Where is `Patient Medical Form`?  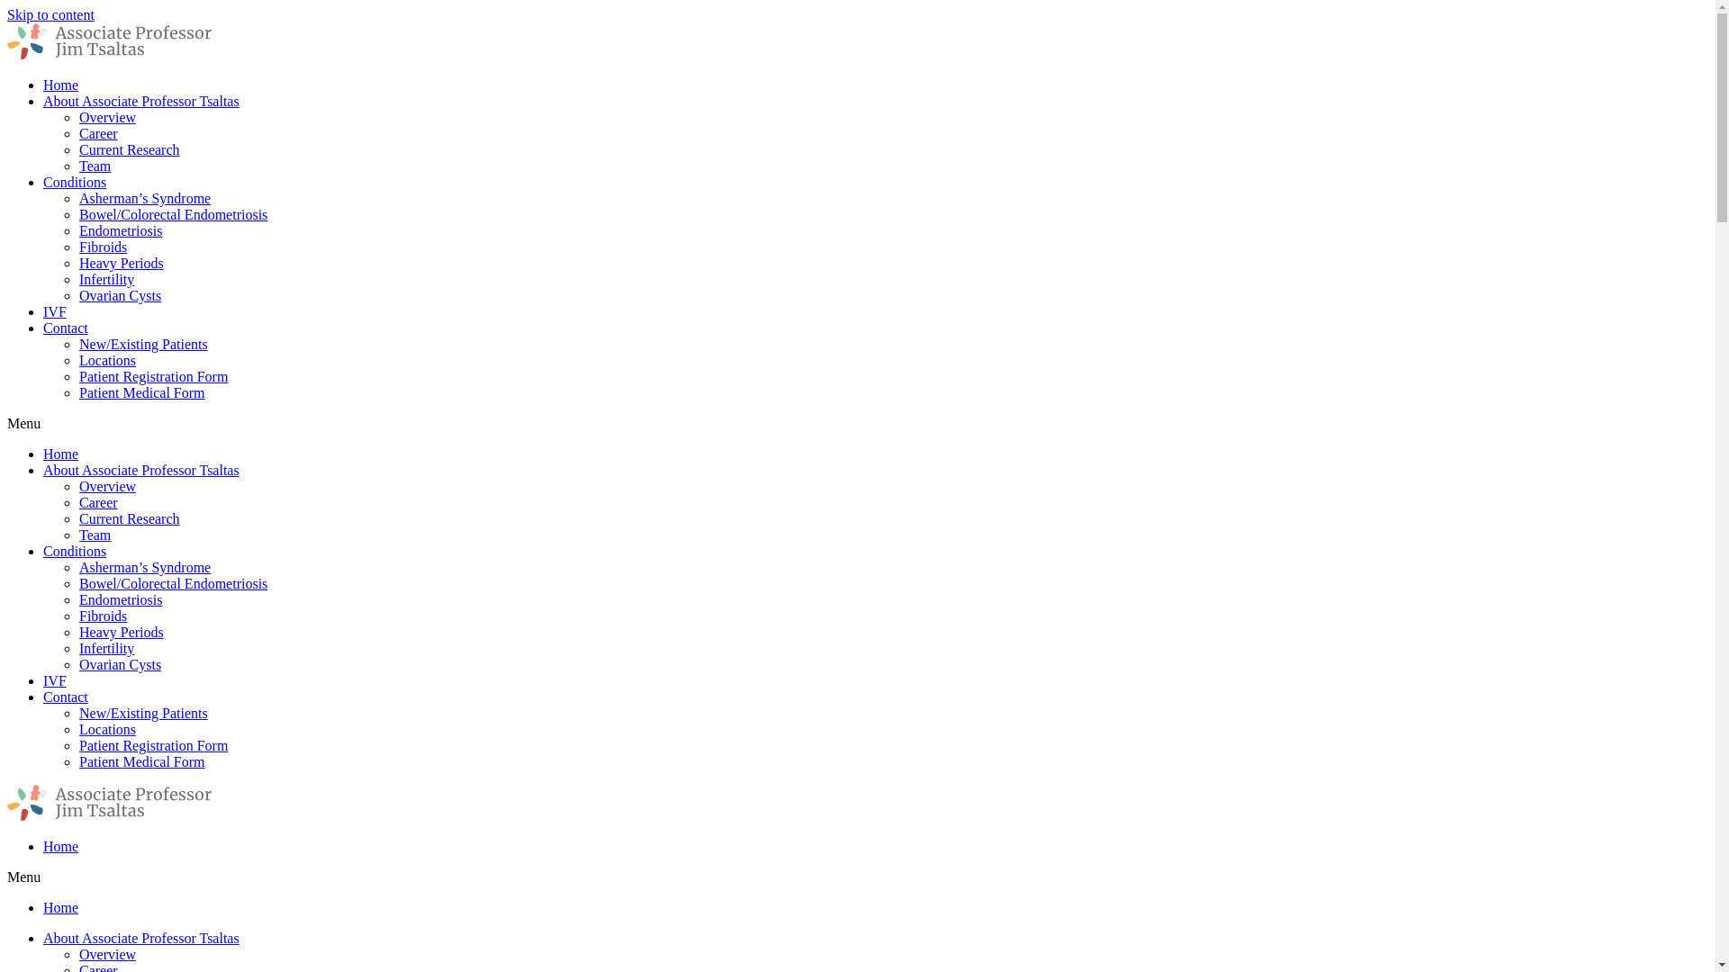 Patient Medical Form is located at coordinates (142, 392).